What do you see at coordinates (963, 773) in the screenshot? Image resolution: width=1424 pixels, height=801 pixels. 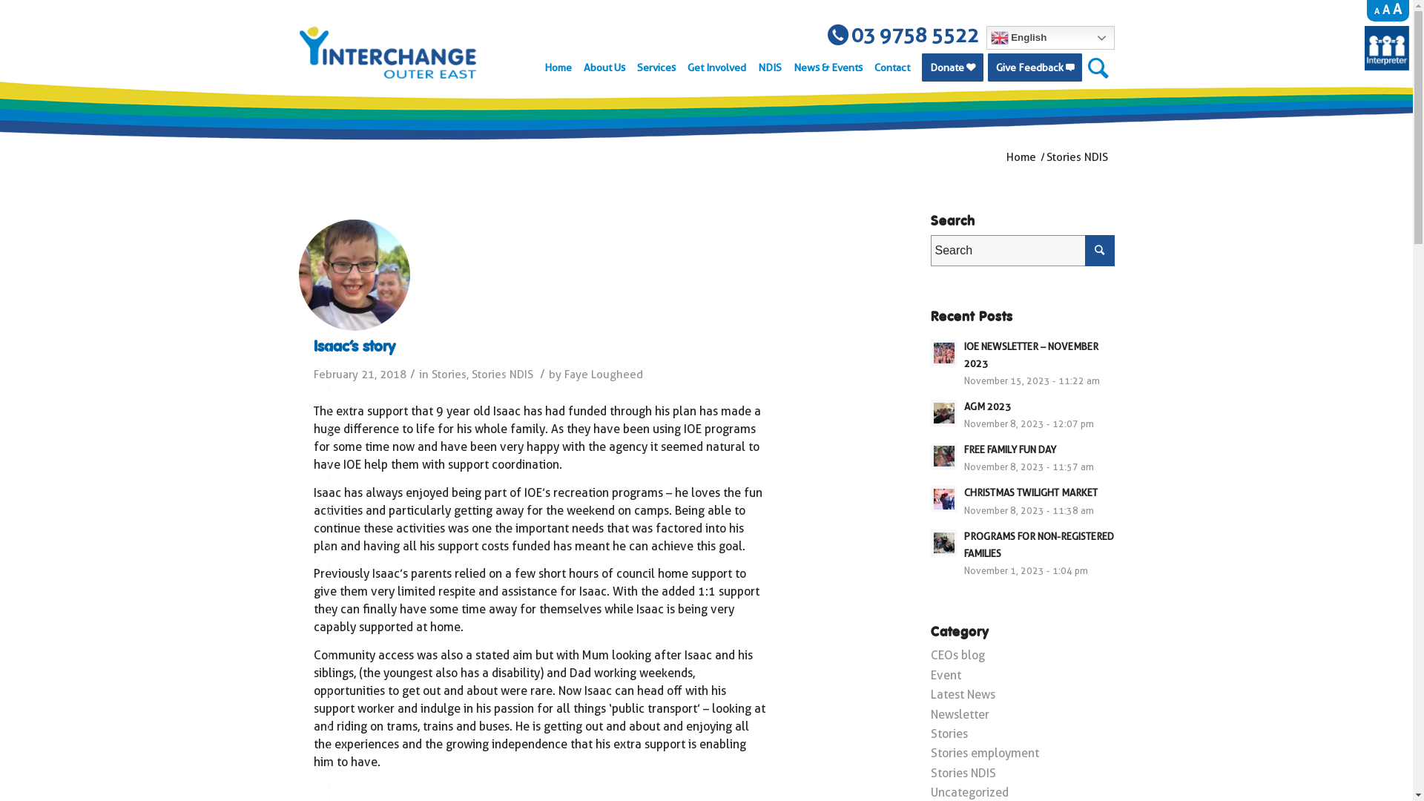 I see `Stories NDIS` at bounding box center [963, 773].